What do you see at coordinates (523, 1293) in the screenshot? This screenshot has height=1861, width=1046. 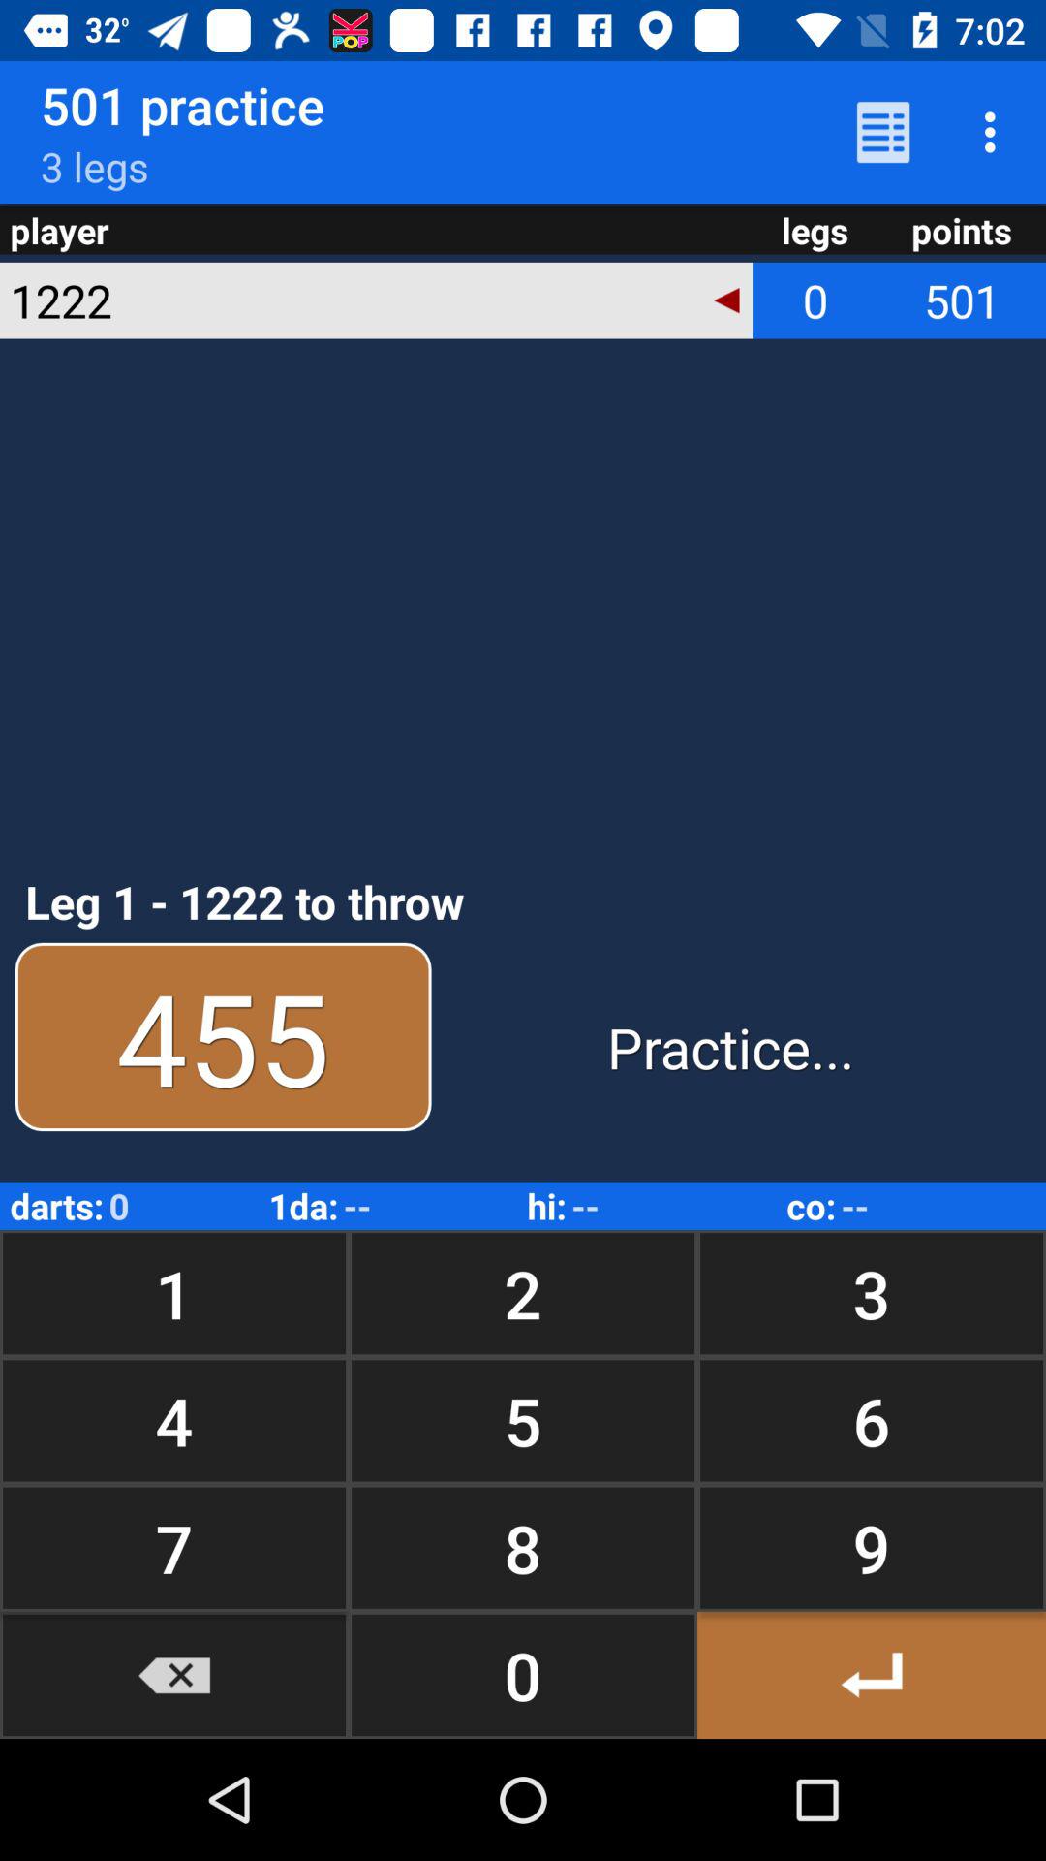 I see `scroll until 2 icon` at bounding box center [523, 1293].